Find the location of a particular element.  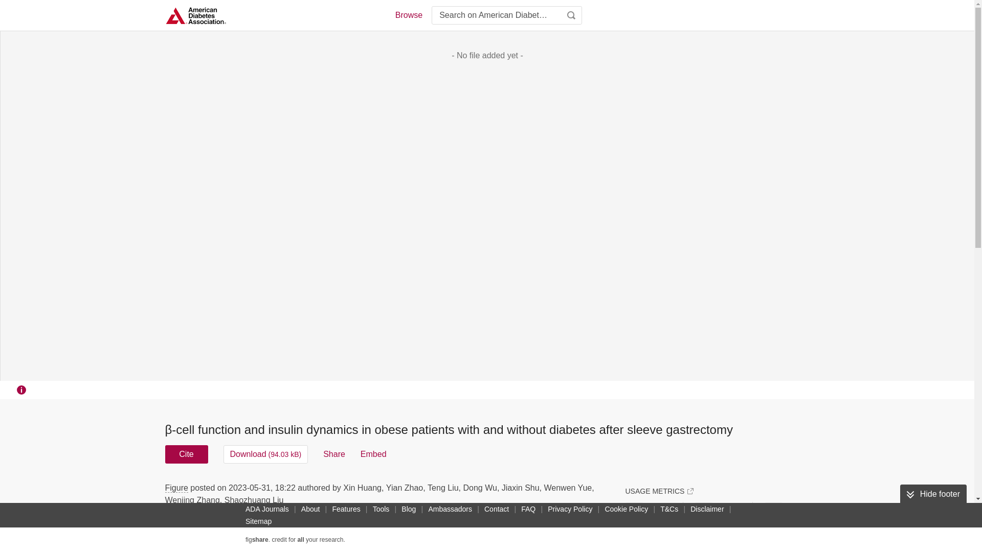

Contact is located at coordinates (496, 509).